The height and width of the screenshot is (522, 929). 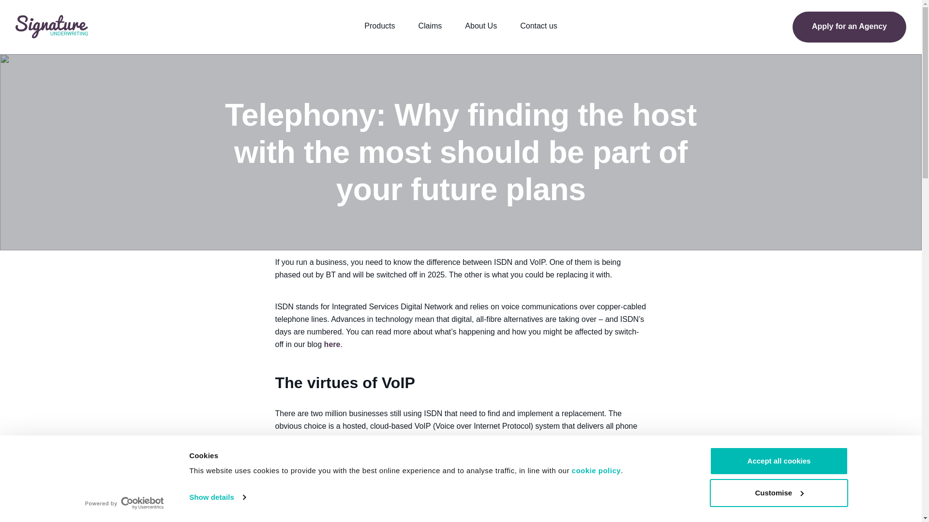 I want to click on Customise, so click(x=778, y=492).